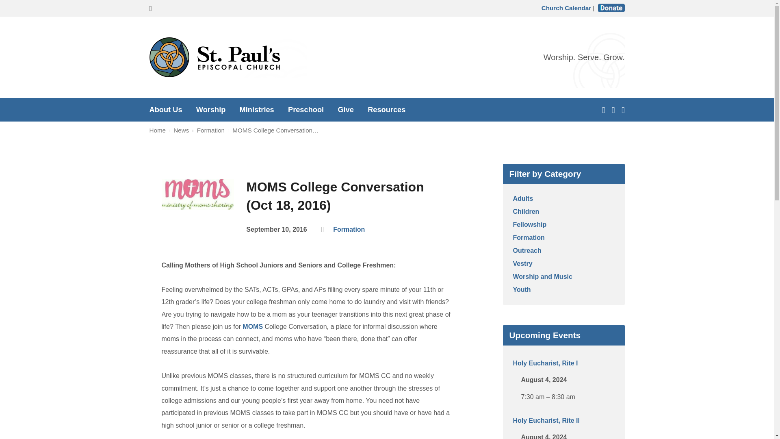 The width and height of the screenshot is (780, 439). I want to click on Ministries, so click(257, 110).